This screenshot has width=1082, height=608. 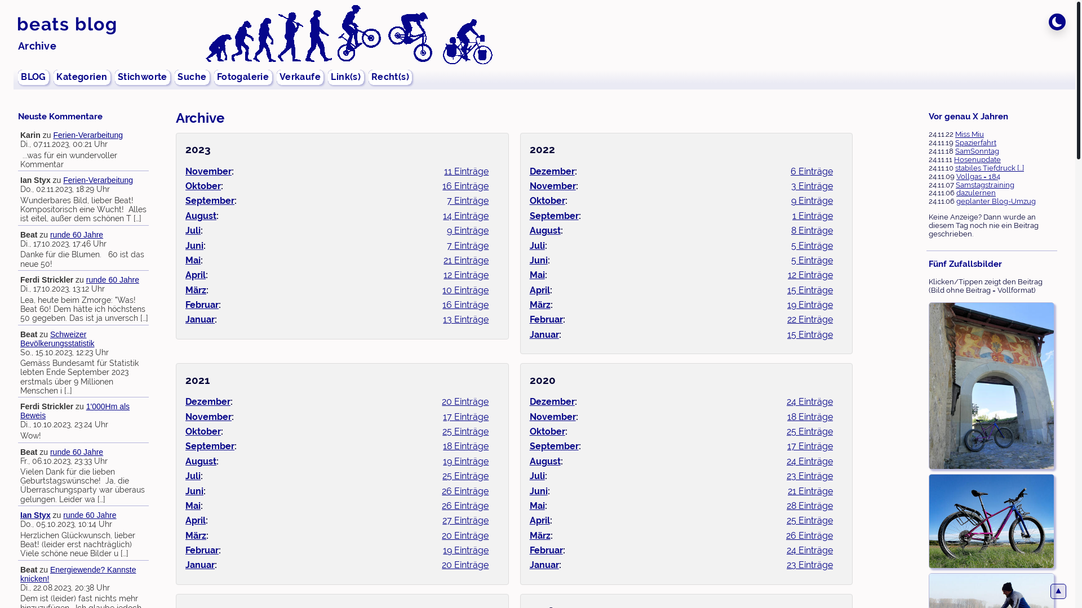 I want to click on August, so click(x=201, y=216).